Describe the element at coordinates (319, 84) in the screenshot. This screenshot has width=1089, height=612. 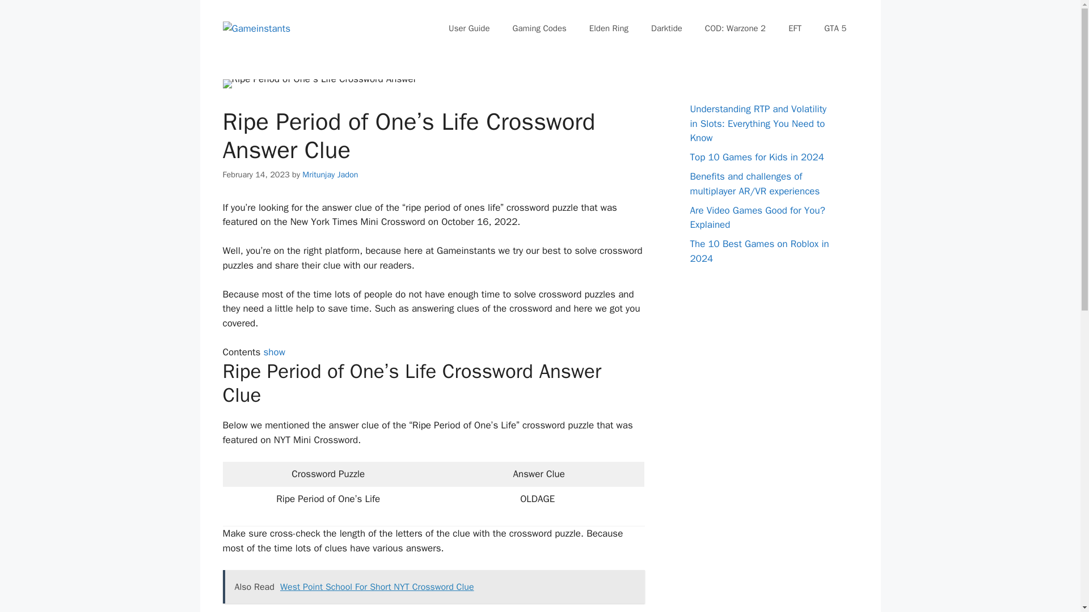
I see `Ripe Period of One's Life Crossword Answer Clue` at that location.